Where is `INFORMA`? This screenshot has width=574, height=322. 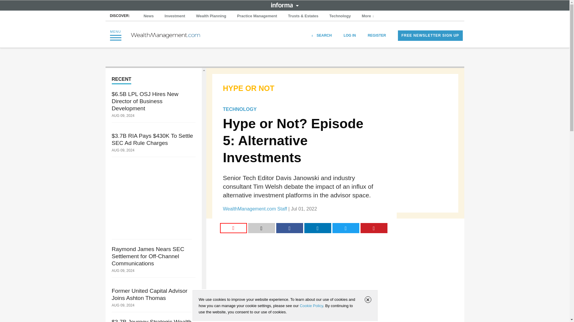 INFORMA is located at coordinates (285, 5).